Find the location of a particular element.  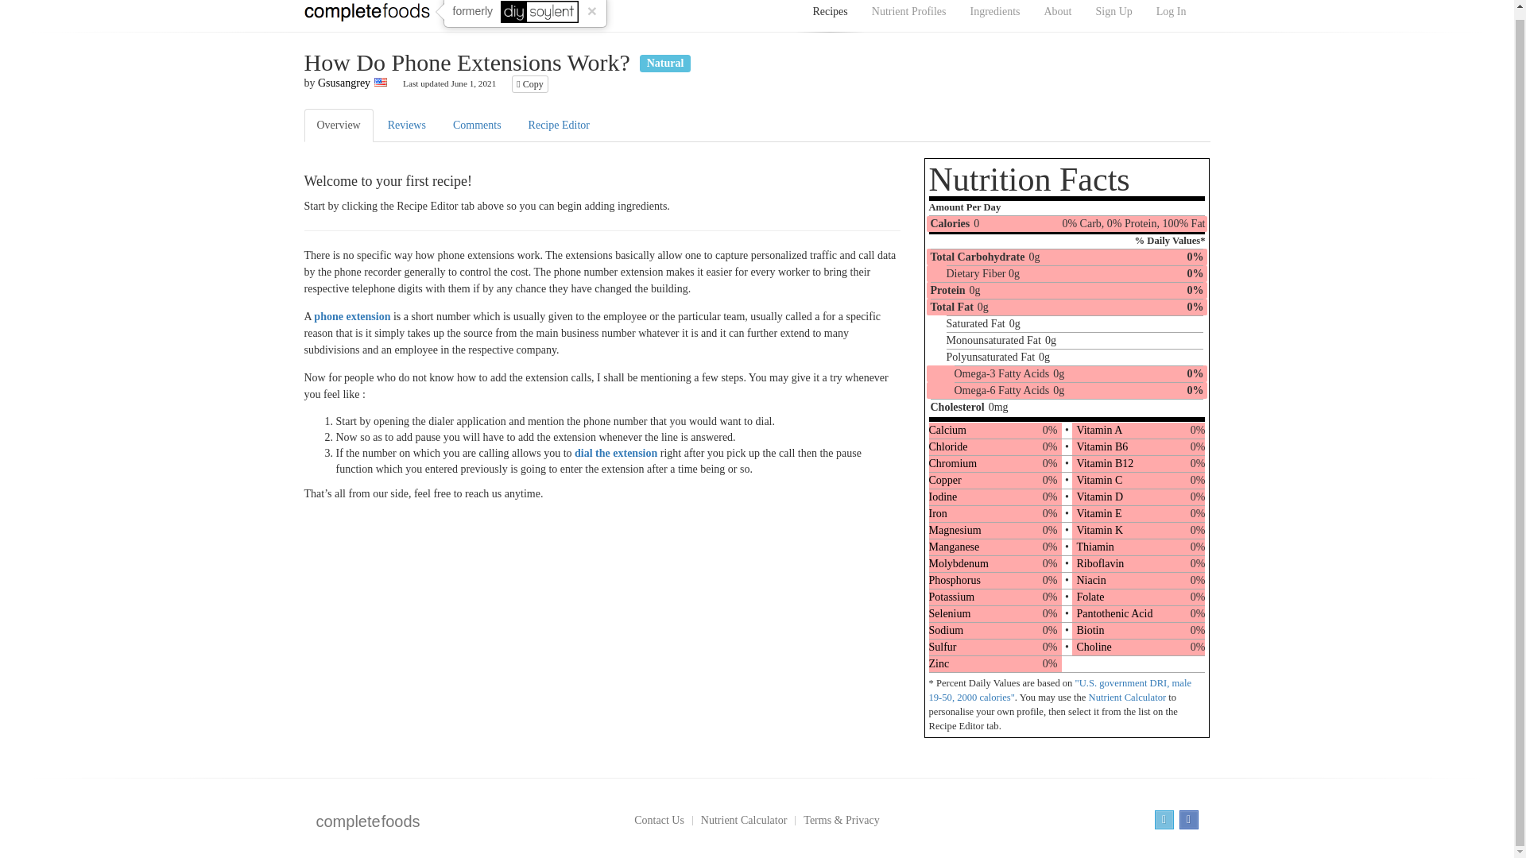

Riboflavin is located at coordinates (1099, 564).